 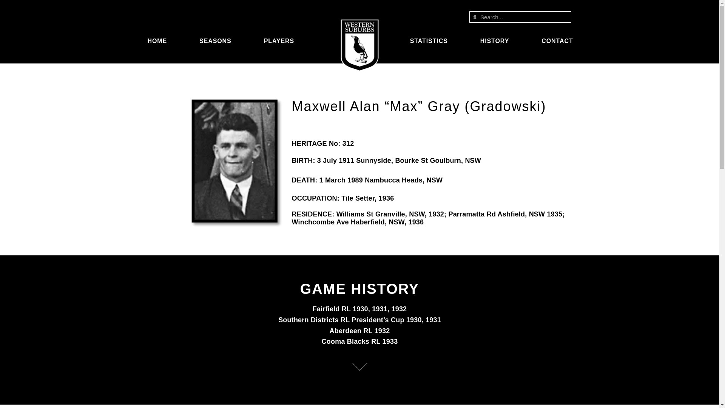 What do you see at coordinates (497, 41) in the screenshot?
I see `HISTORY` at bounding box center [497, 41].